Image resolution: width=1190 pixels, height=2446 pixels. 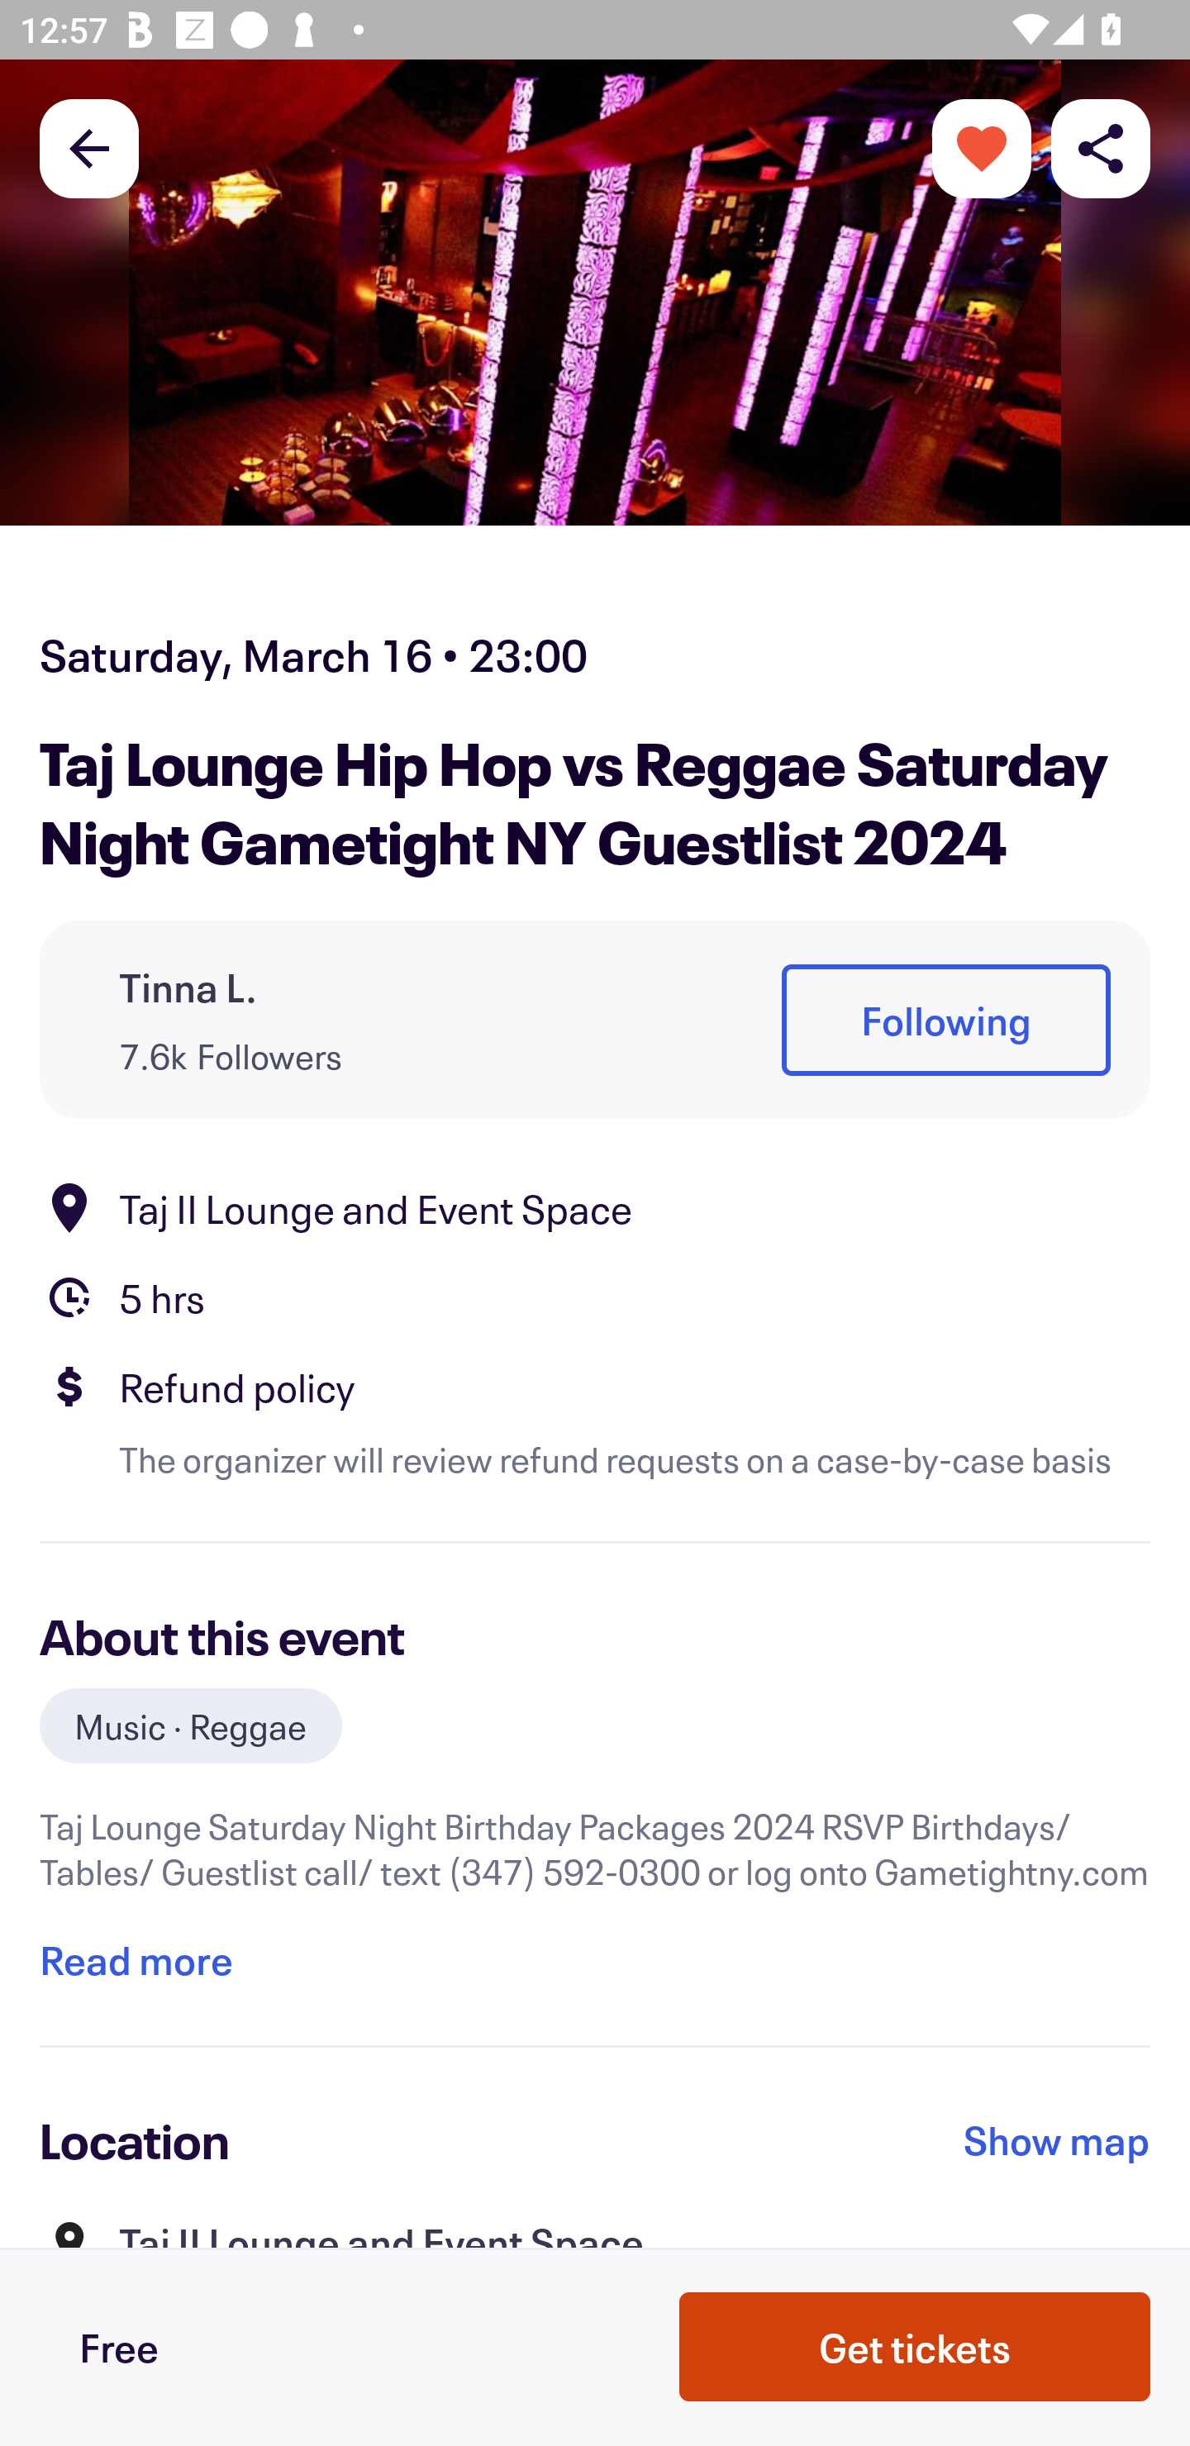 What do you see at coordinates (915, 2347) in the screenshot?
I see `Get tickets` at bounding box center [915, 2347].